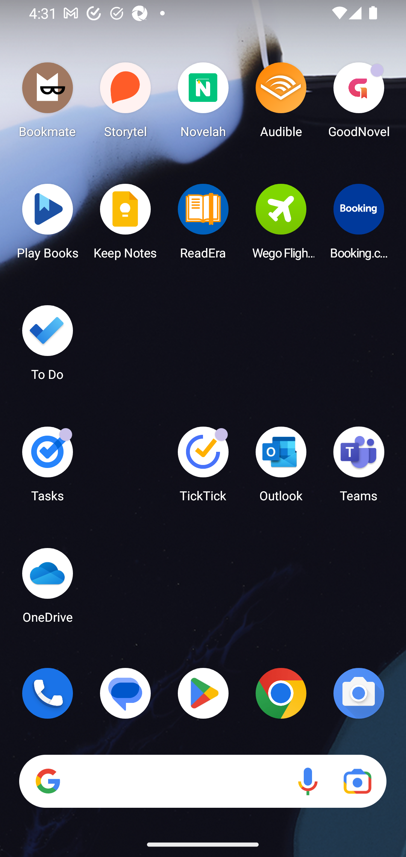 This screenshot has width=406, height=857. Describe the element at coordinates (203, 468) in the screenshot. I see `TickTick TickTick has 3 notifications` at that location.